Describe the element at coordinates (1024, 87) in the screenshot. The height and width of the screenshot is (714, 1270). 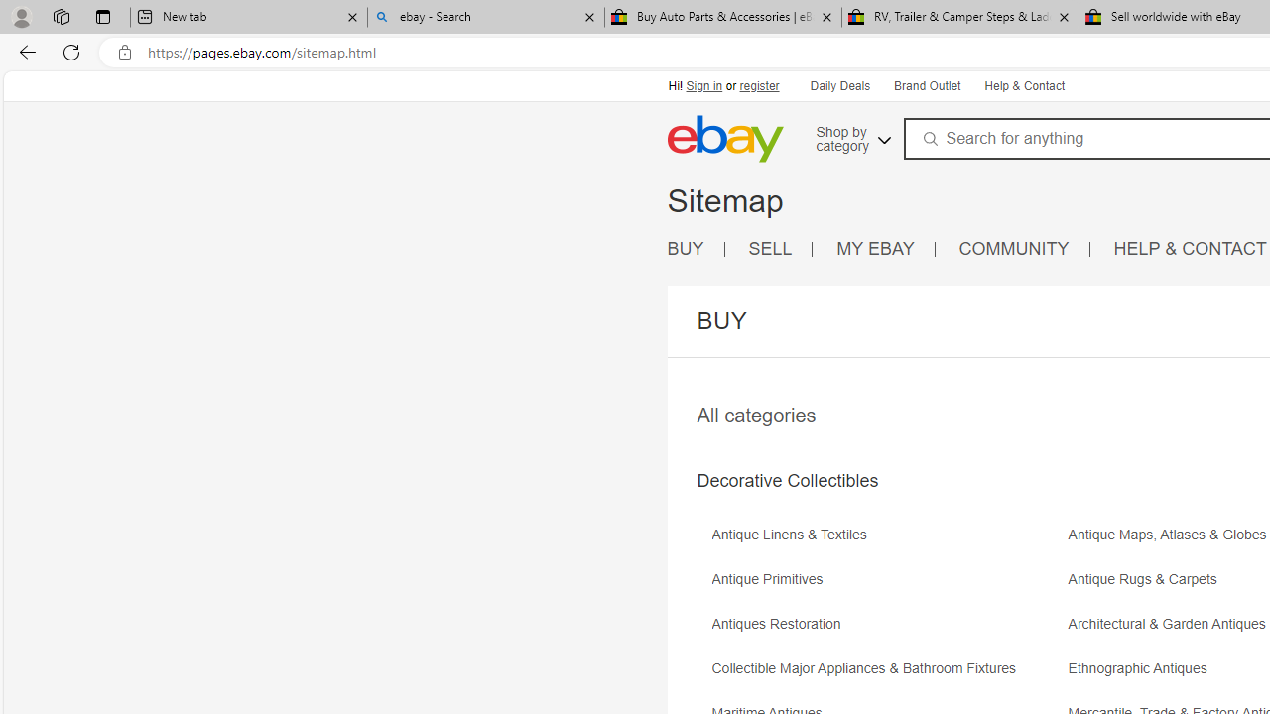
I see `Help & Contact` at that location.